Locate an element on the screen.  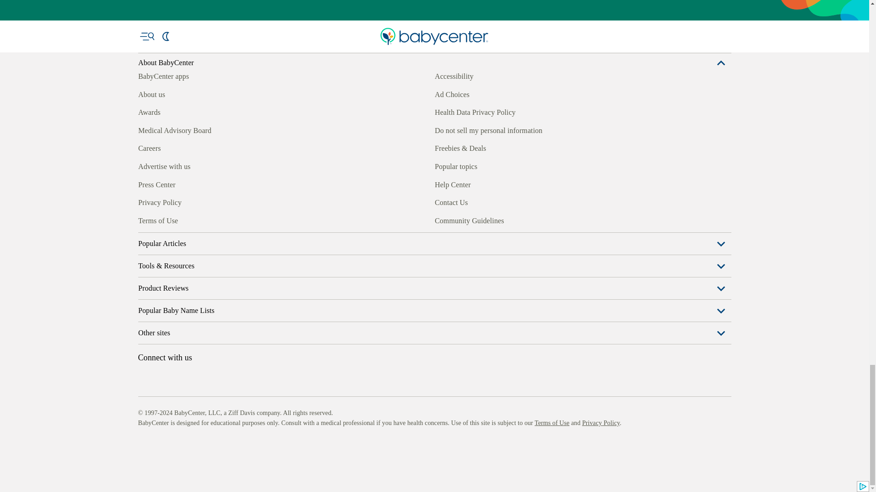
BabyCenter Pinterest board is located at coordinates (186, 219).